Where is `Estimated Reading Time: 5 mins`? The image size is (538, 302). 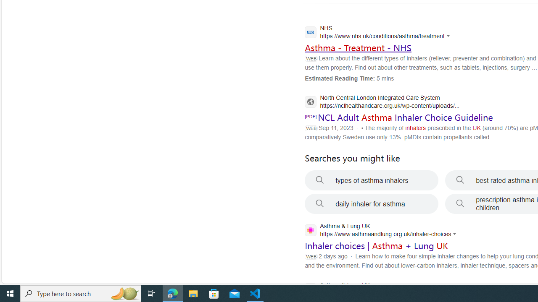
Estimated Reading Time: 5 mins is located at coordinates (349, 78).